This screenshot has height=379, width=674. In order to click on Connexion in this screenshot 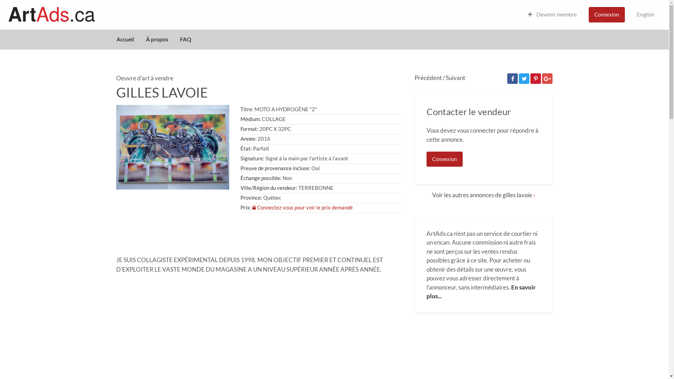, I will do `click(607, 15)`.